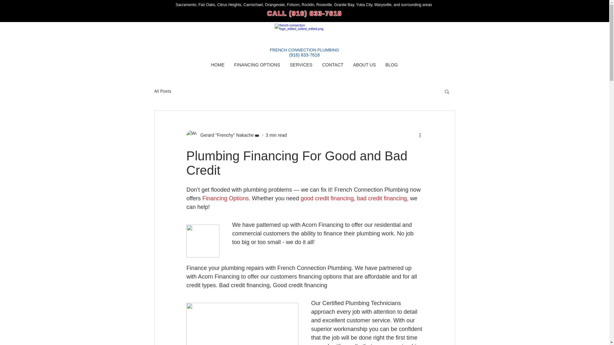  I want to click on Gerard "Frenchy" Nakache, so click(223, 135).